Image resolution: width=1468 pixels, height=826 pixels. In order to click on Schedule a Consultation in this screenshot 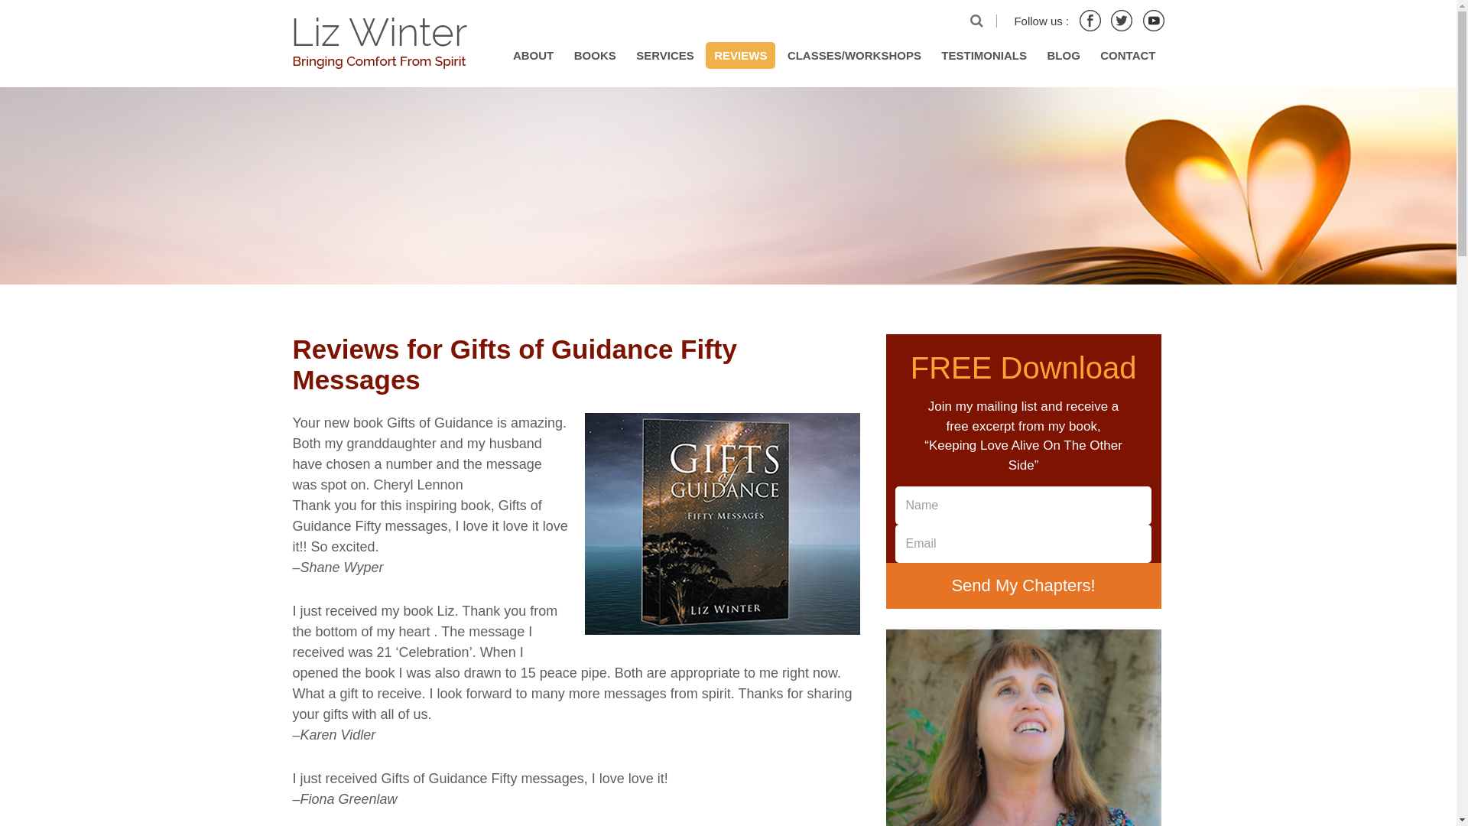, I will do `click(1023, 727)`.